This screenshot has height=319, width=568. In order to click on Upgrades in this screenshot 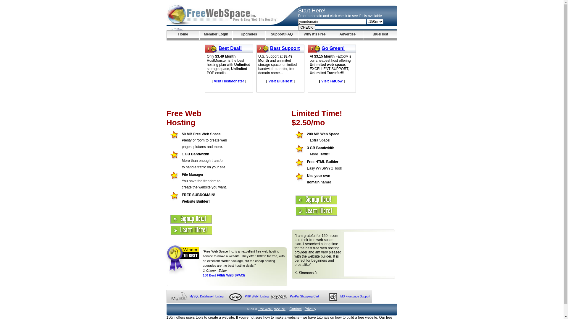, I will do `click(249, 35)`.